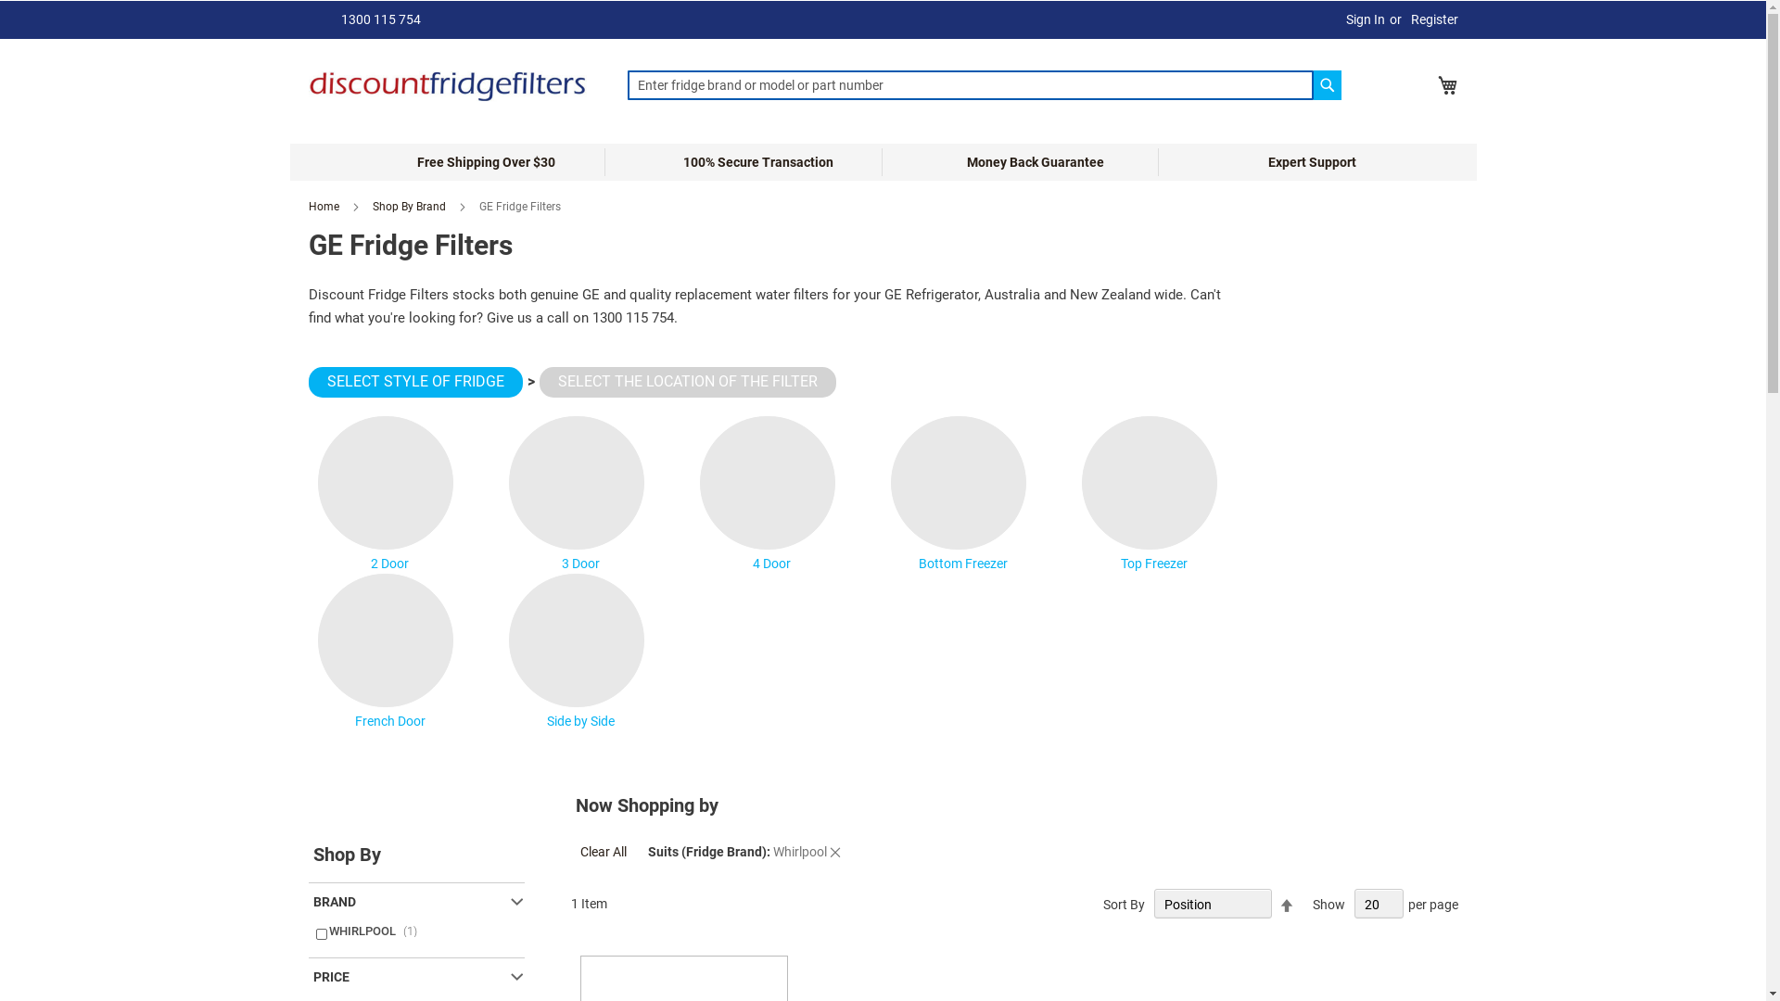  I want to click on 3 Door, so click(580, 495).